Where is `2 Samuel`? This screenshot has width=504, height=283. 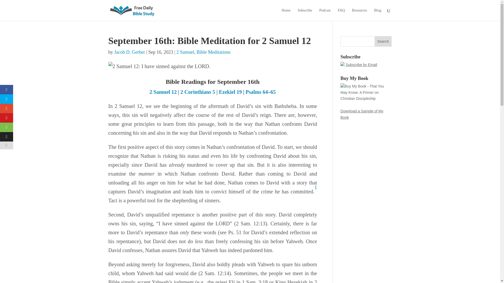 2 Samuel is located at coordinates (185, 52).